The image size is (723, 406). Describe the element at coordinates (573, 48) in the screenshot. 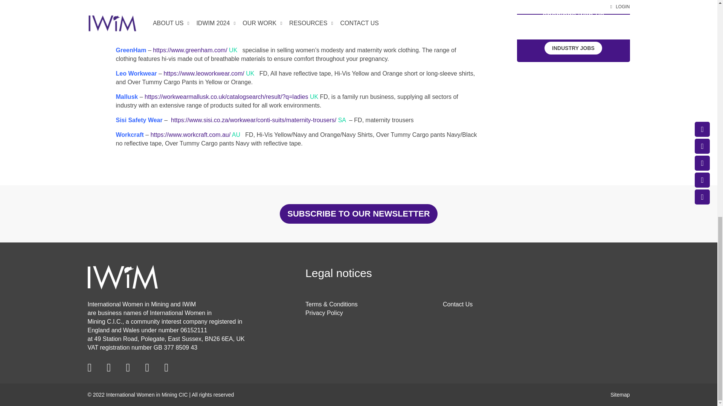

I see `Industry Jobs` at that location.